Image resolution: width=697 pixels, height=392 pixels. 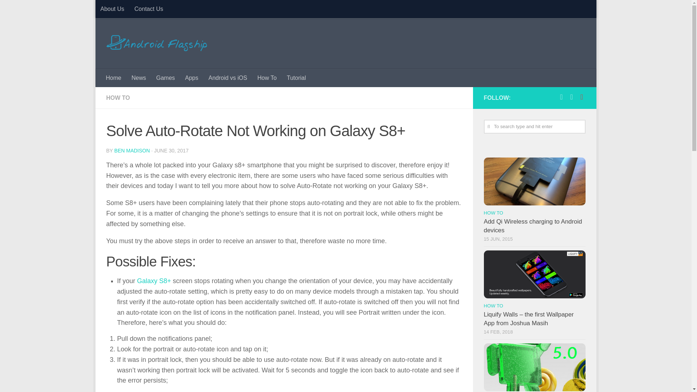 What do you see at coordinates (166, 78) in the screenshot?
I see `Games` at bounding box center [166, 78].